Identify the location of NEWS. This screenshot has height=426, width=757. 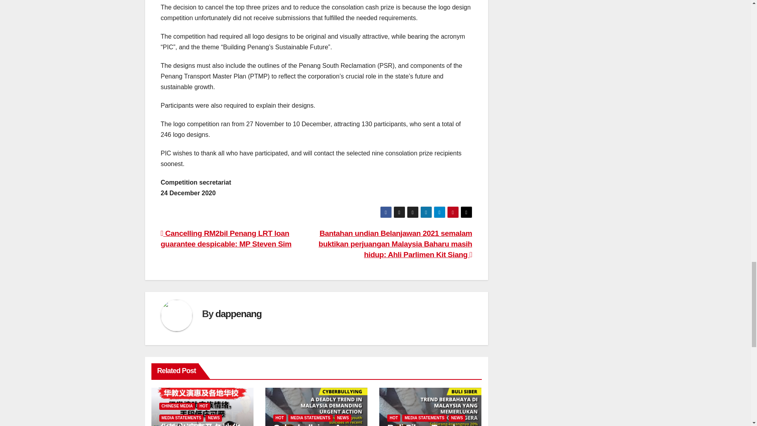
(213, 418).